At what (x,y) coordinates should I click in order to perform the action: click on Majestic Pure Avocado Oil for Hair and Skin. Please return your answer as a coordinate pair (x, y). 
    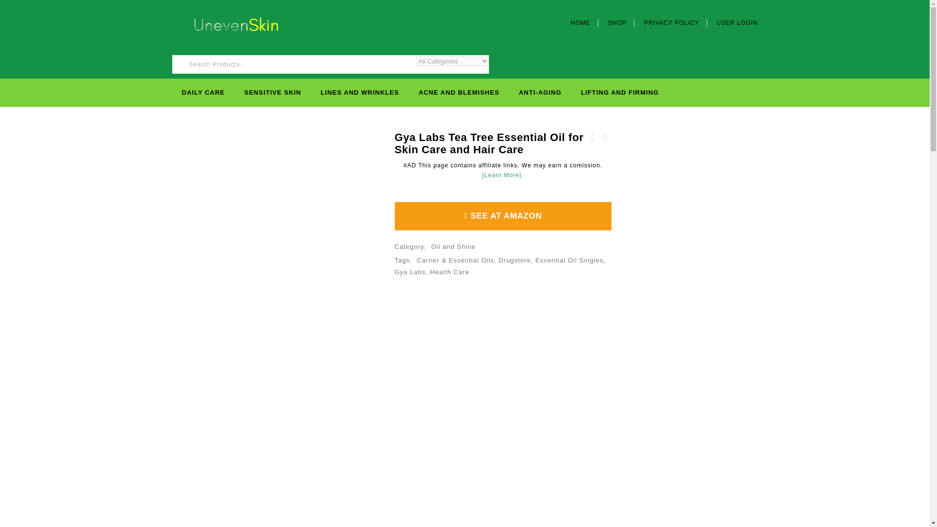
    Looking at the image, I should click on (604, 138).